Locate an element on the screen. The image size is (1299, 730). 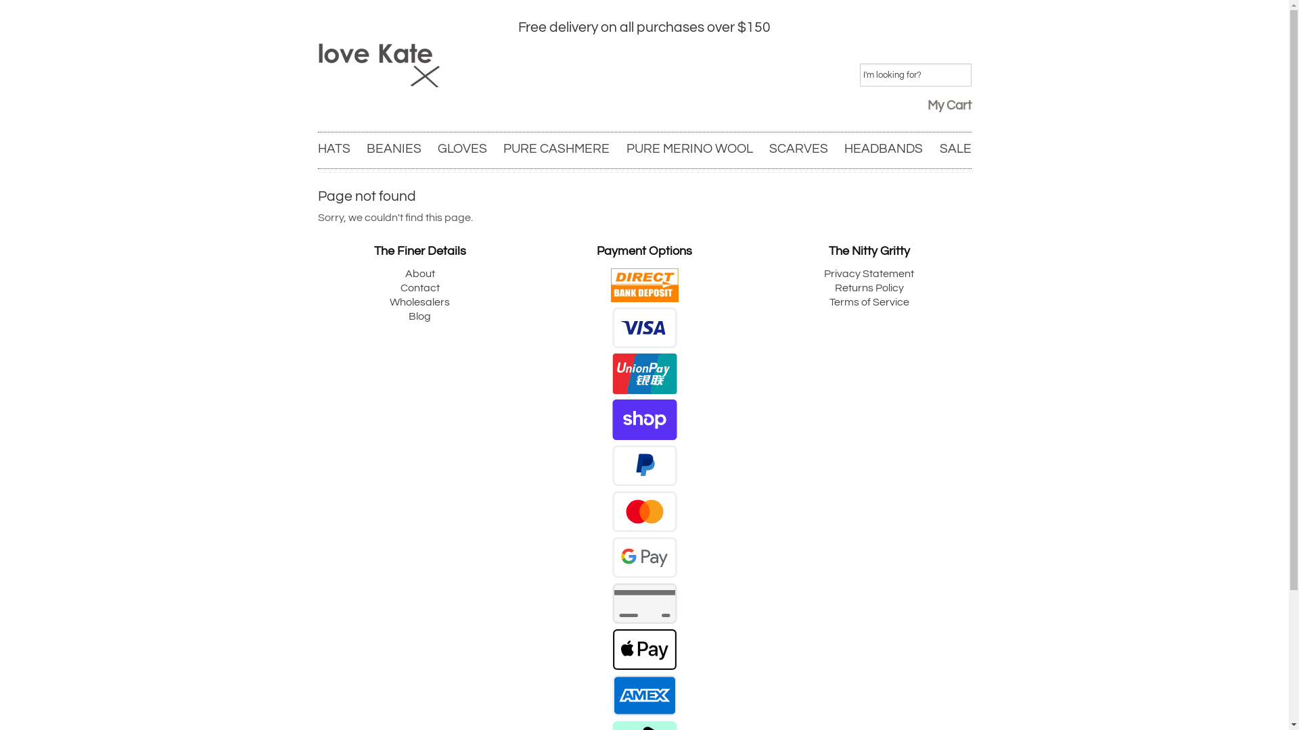
SCARVES is located at coordinates (798, 149).